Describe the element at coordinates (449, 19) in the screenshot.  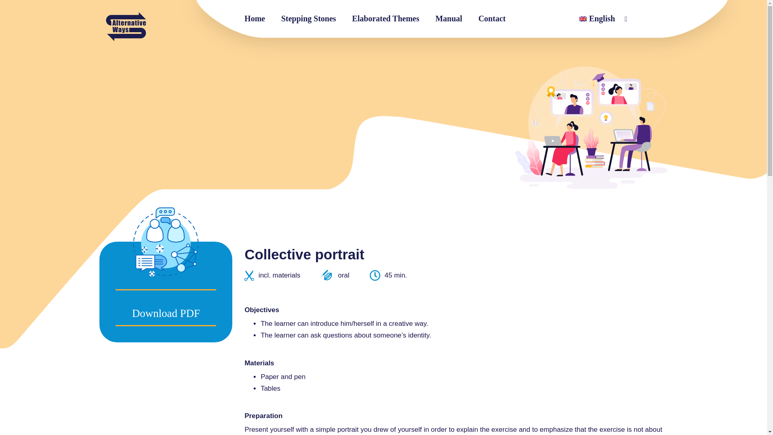
I see `Manual` at that location.